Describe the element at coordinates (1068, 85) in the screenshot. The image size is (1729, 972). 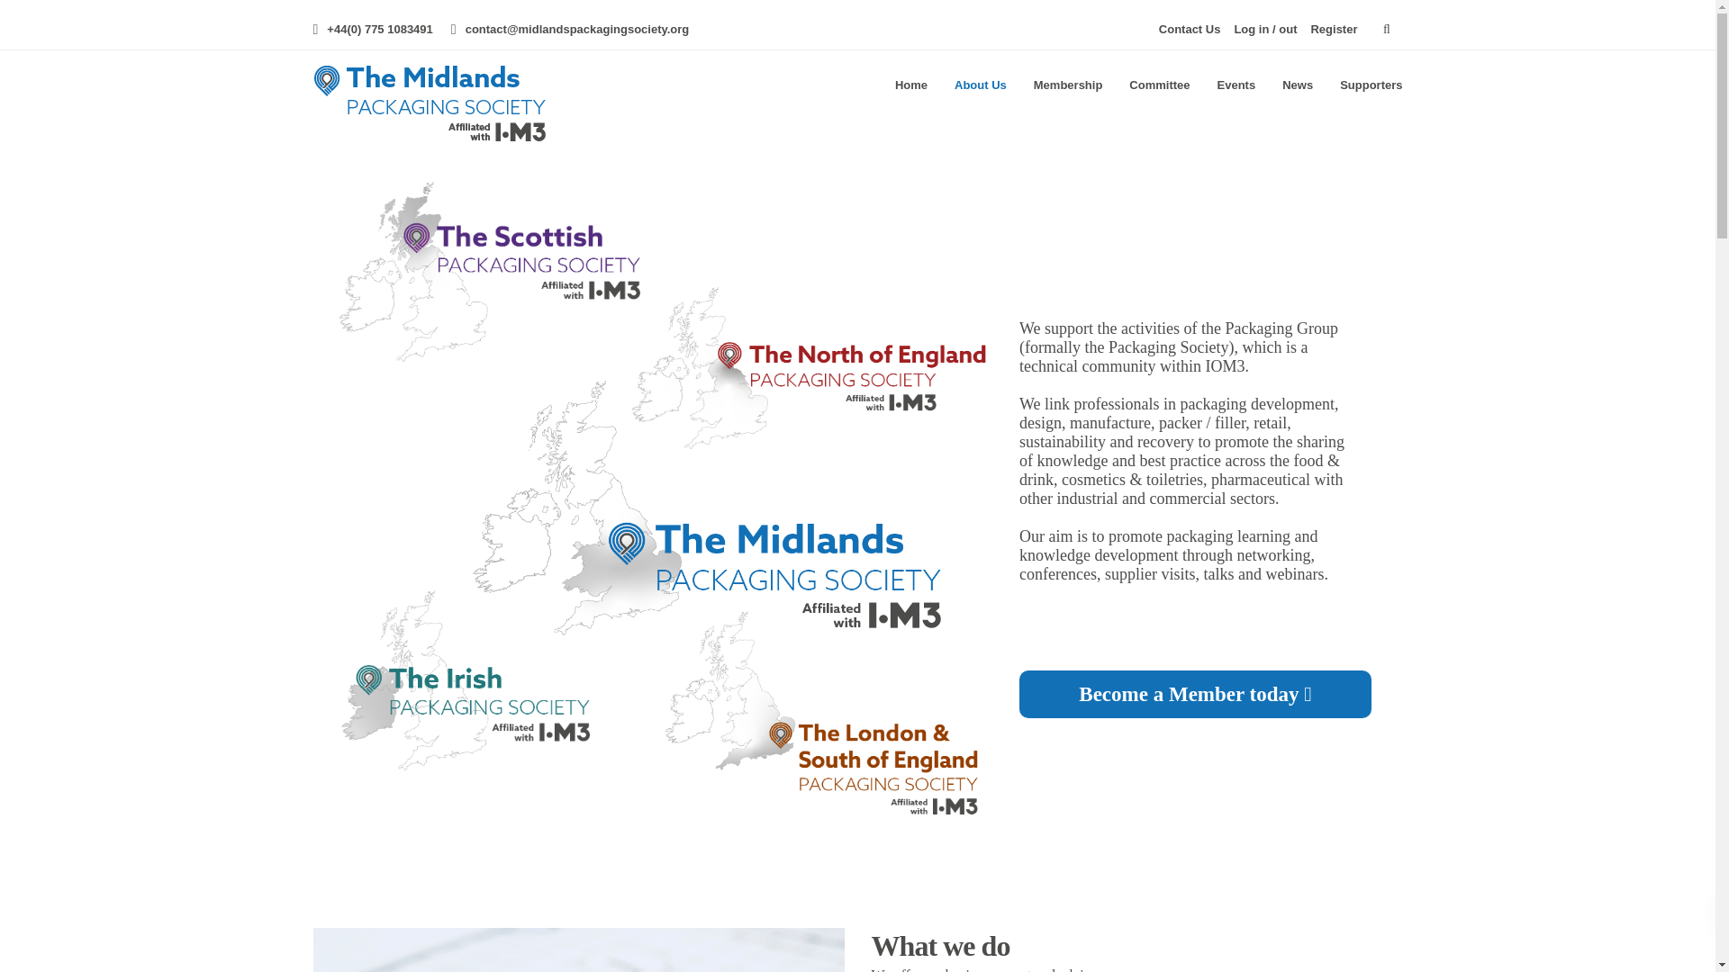
I see `Membership` at that location.